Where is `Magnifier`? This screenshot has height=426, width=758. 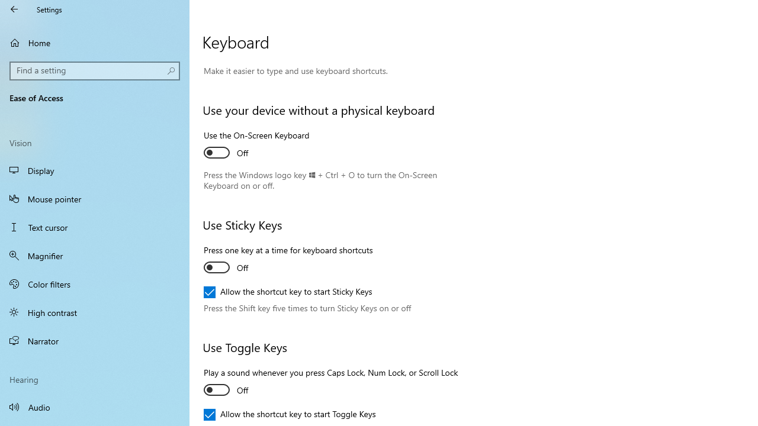 Magnifier is located at coordinates (95, 256).